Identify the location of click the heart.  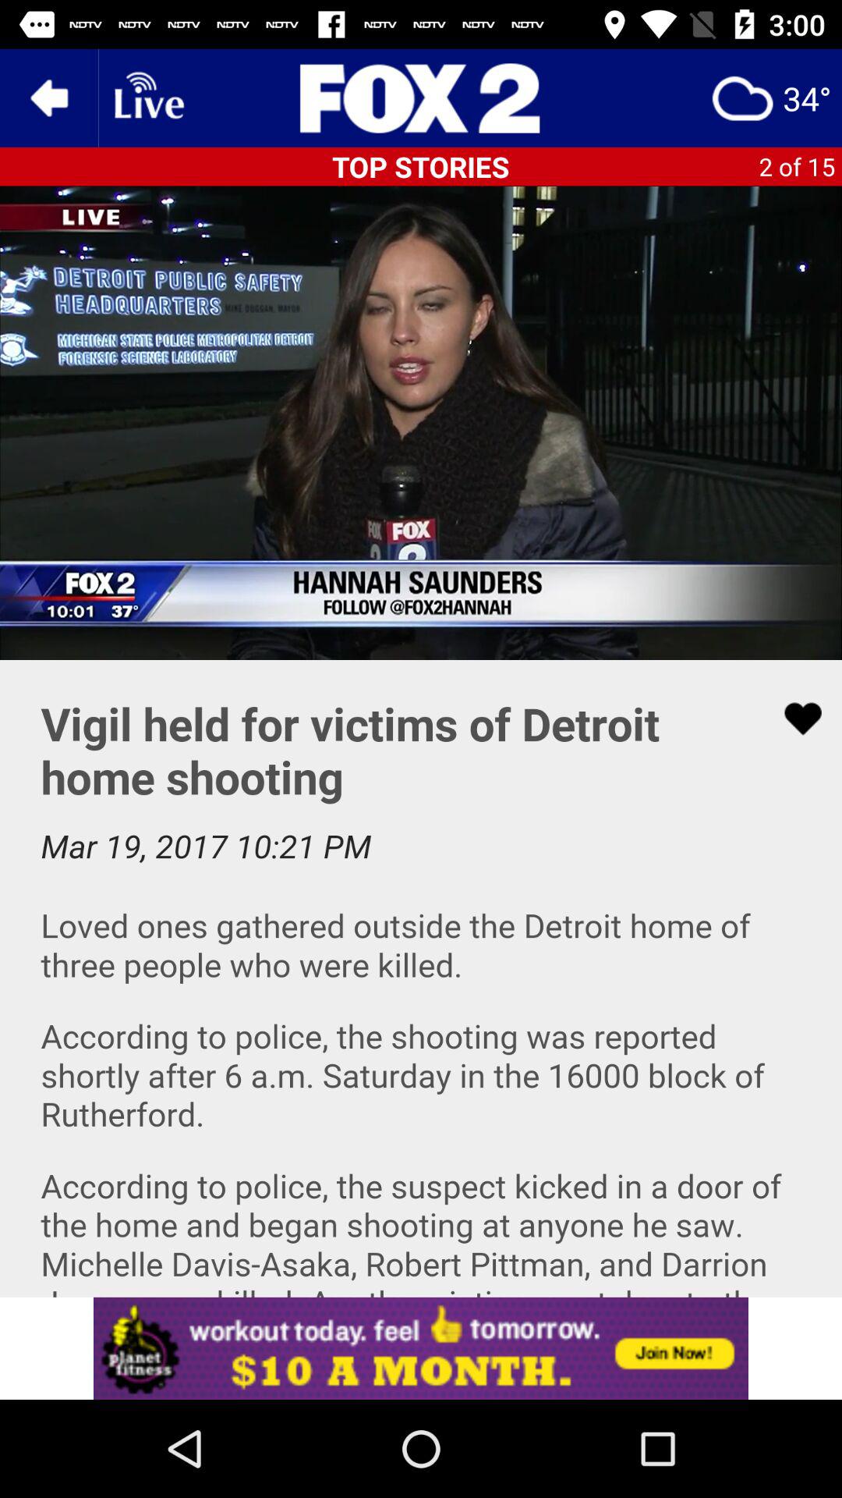
(793, 719).